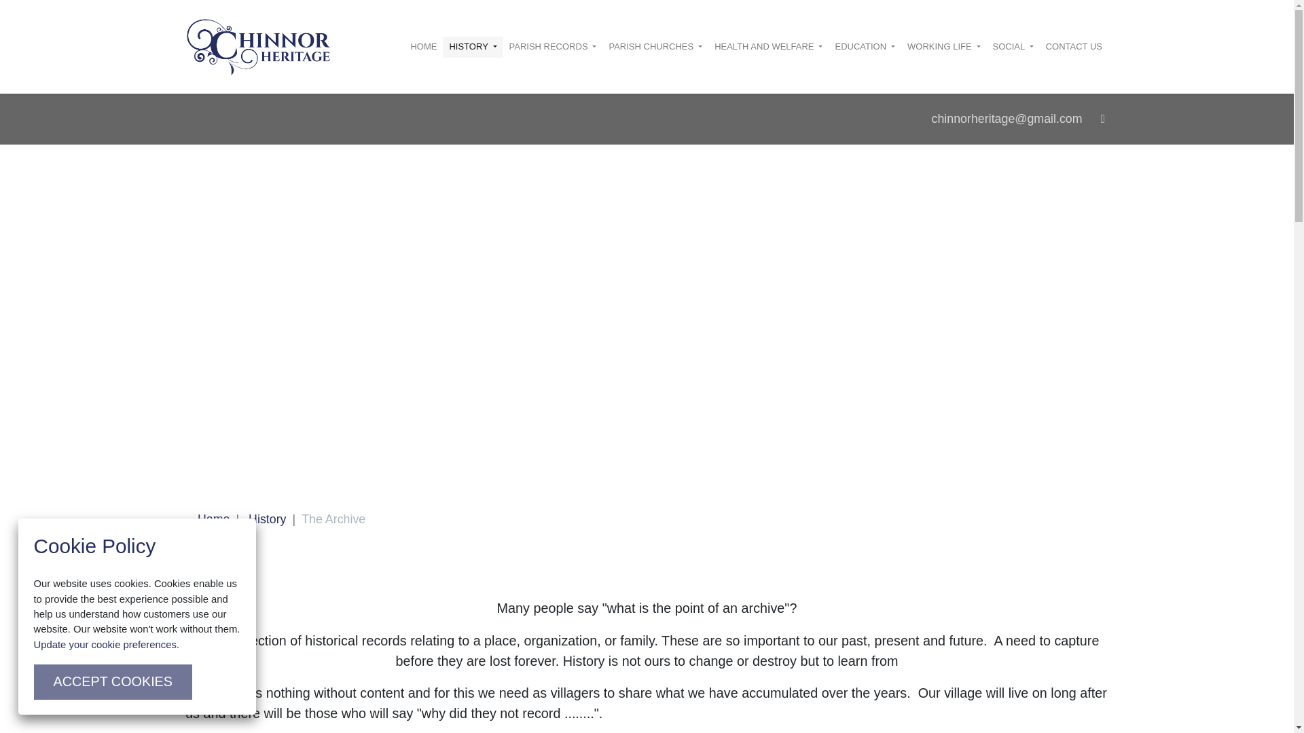  Describe the element at coordinates (473, 48) in the screenshot. I see `HISTORY` at that location.